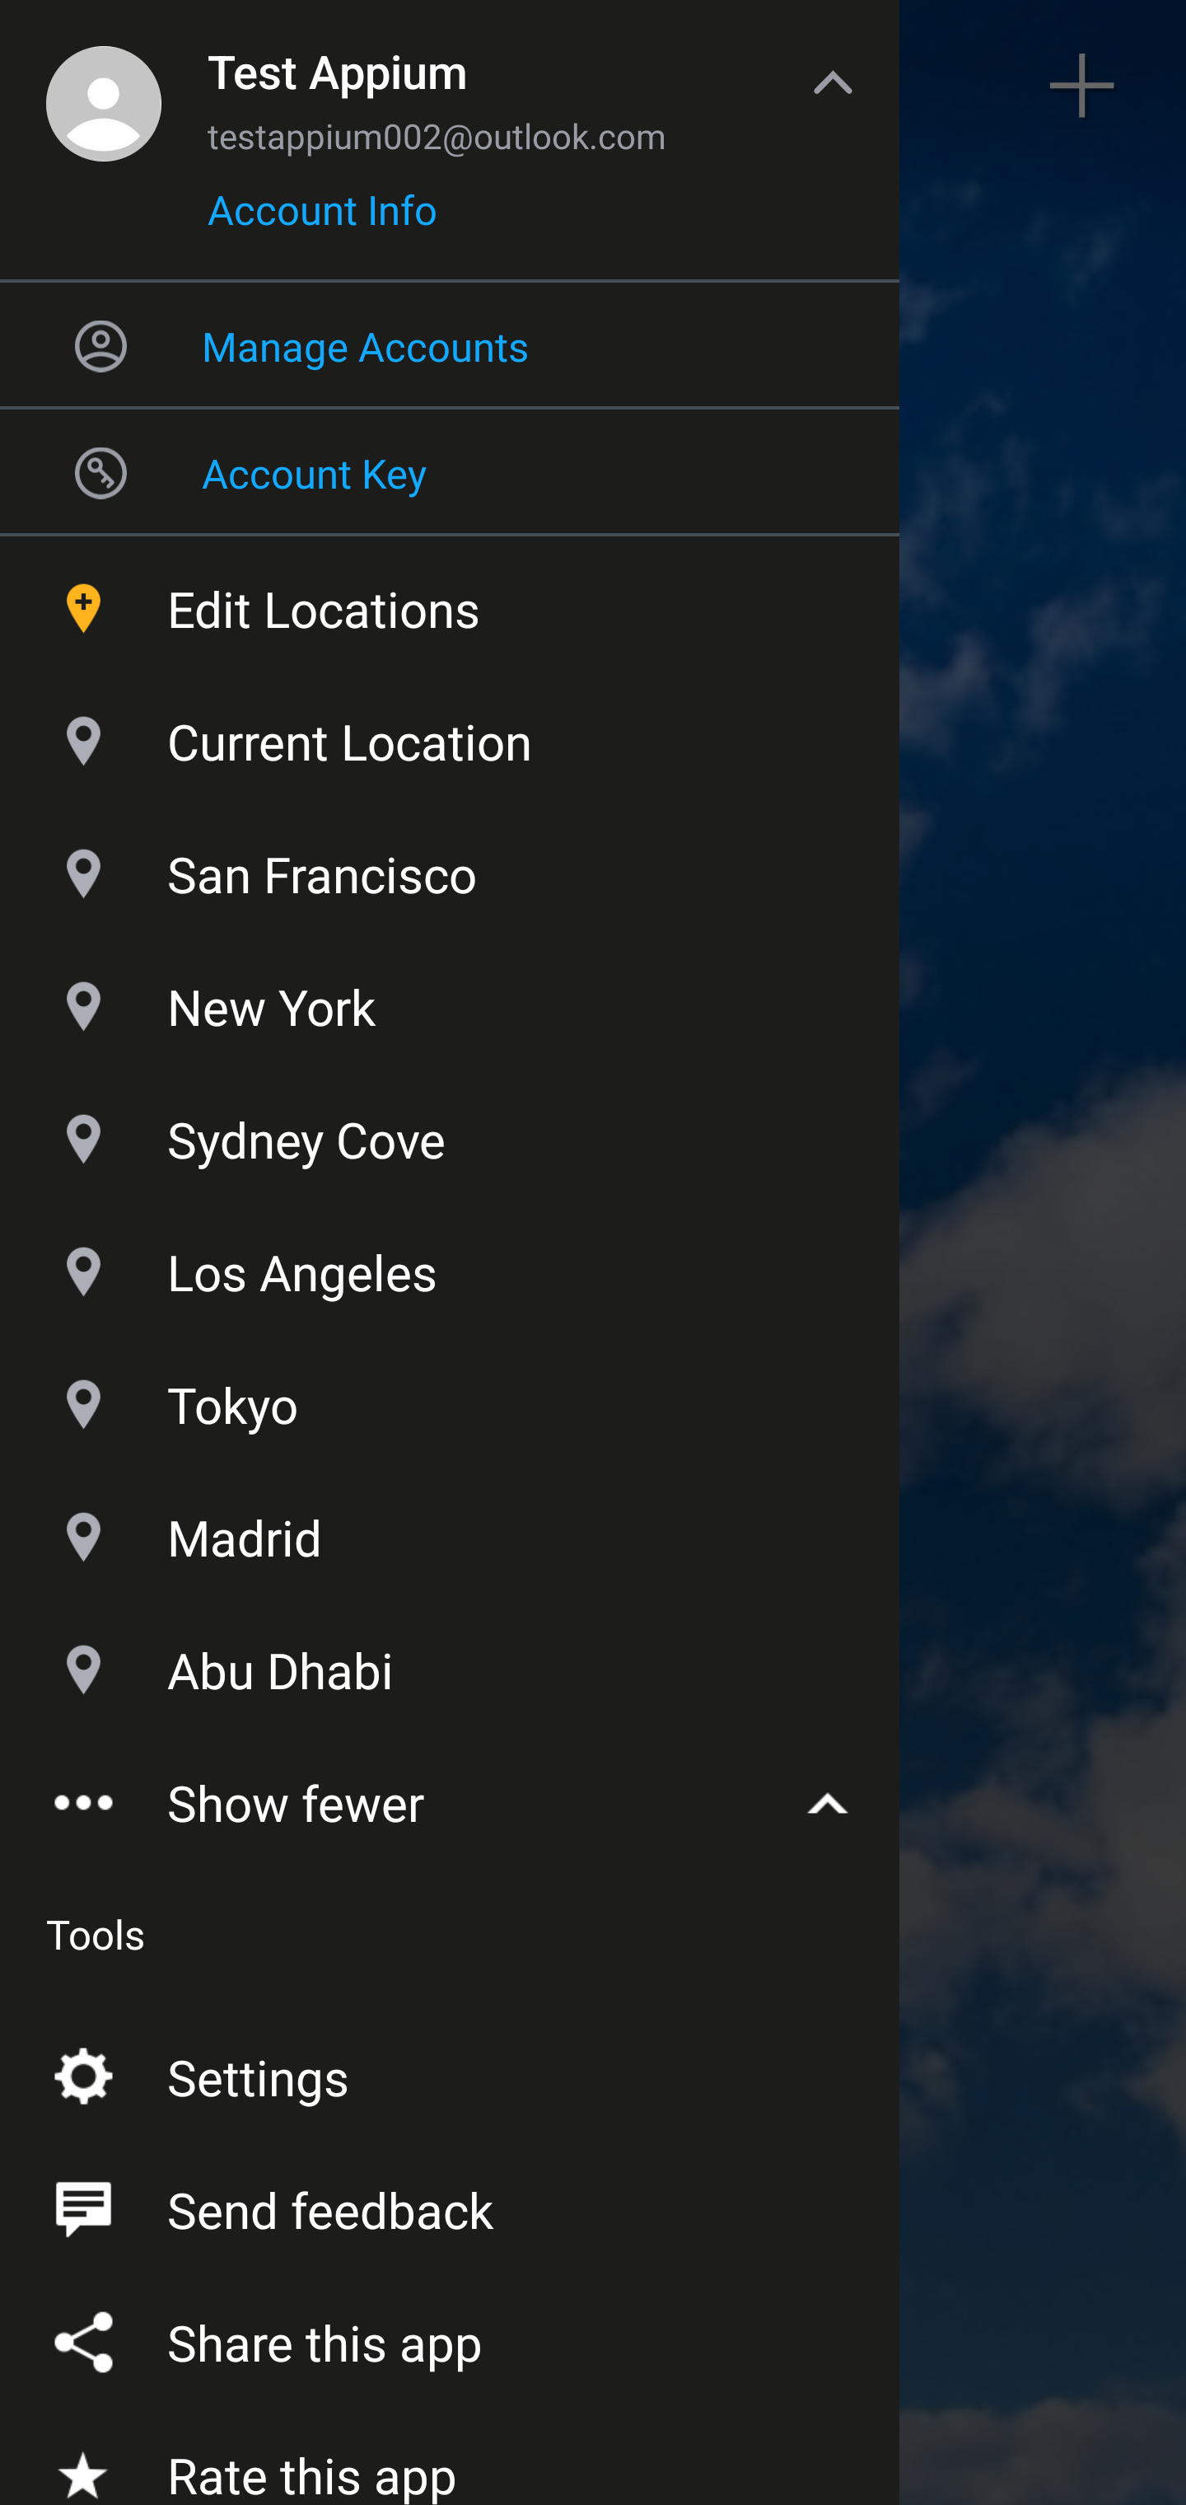  What do you see at coordinates (450, 735) in the screenshot?
I see `Current Location` at bounding box center [450, 735].